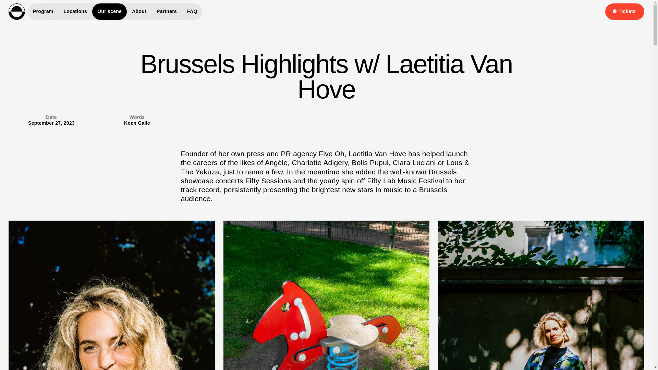  I want to click on Partners, so click(167, 12).